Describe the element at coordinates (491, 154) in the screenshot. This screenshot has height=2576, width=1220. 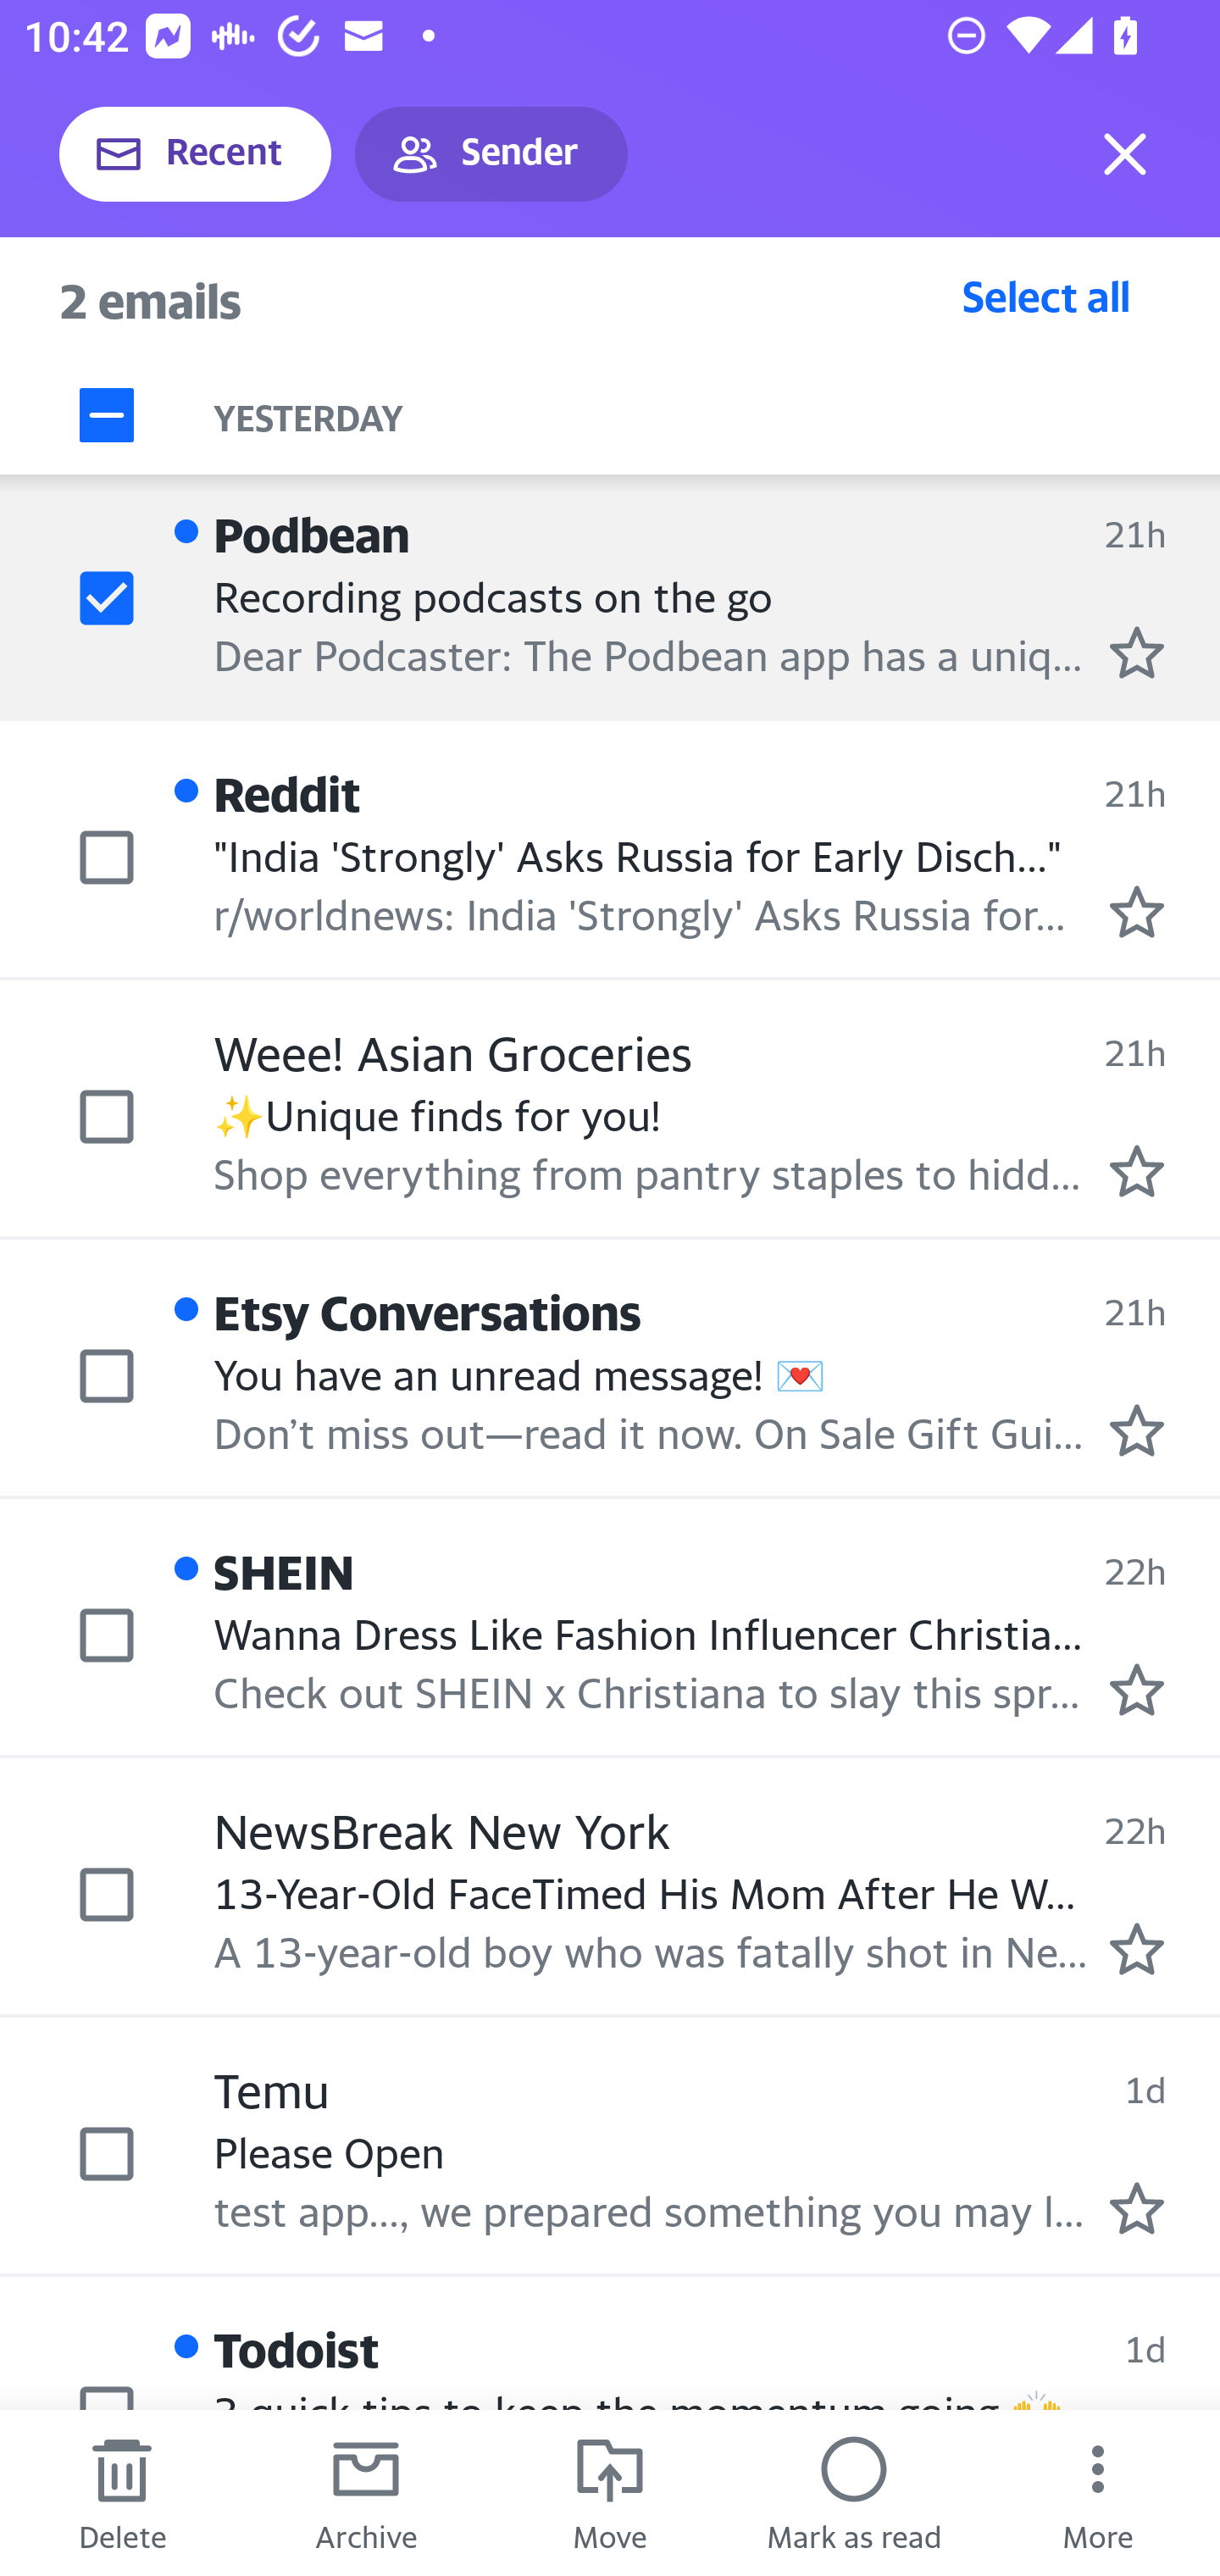
I see `Sender` at that location.